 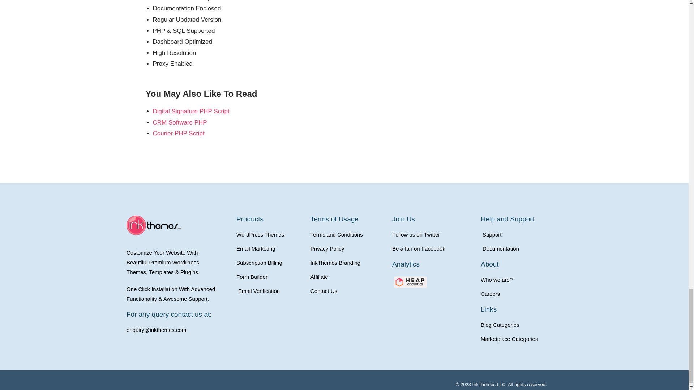 What do you see at coordinates (521, 279) in the screenshot?
I see `Who we are?` at bounding box center [521, 279].